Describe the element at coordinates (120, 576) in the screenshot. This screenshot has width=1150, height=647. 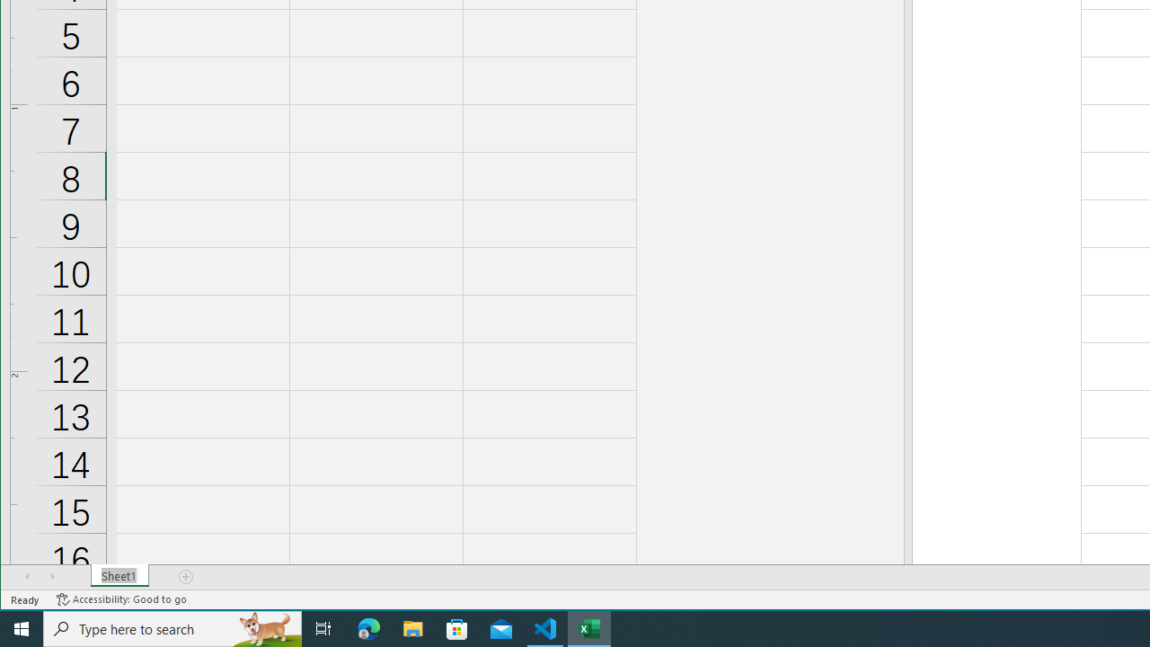
I see `Sheet Tab` at that location.